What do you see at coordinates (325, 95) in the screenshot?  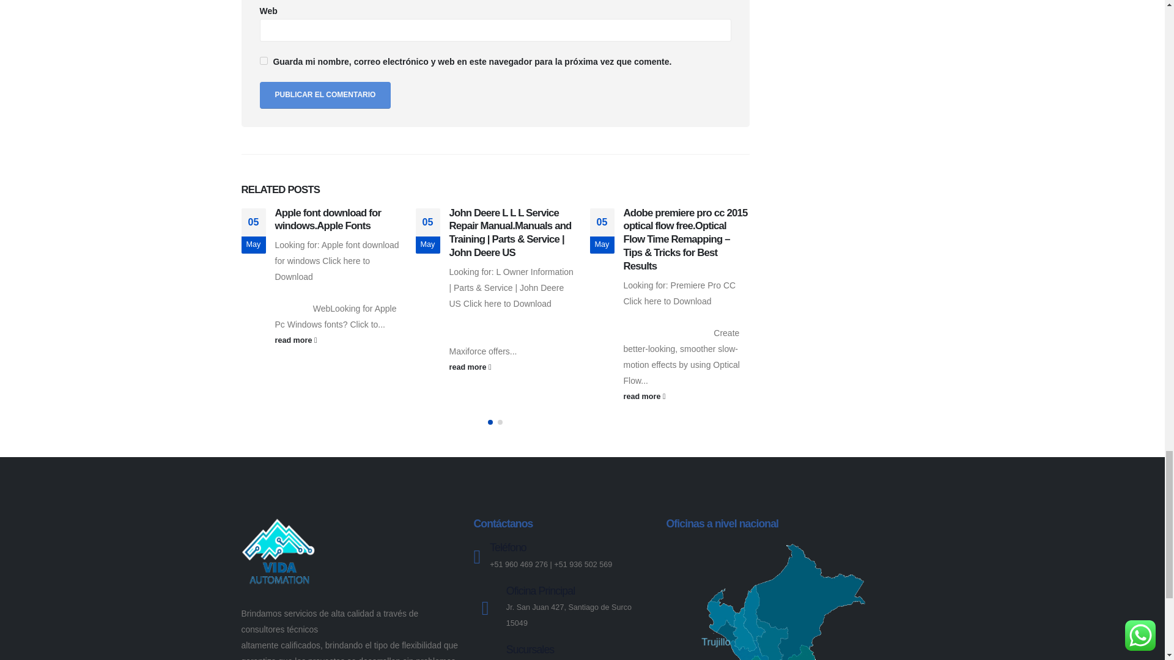 I see `Publicar el comentario` at bounding box center [325, 95].